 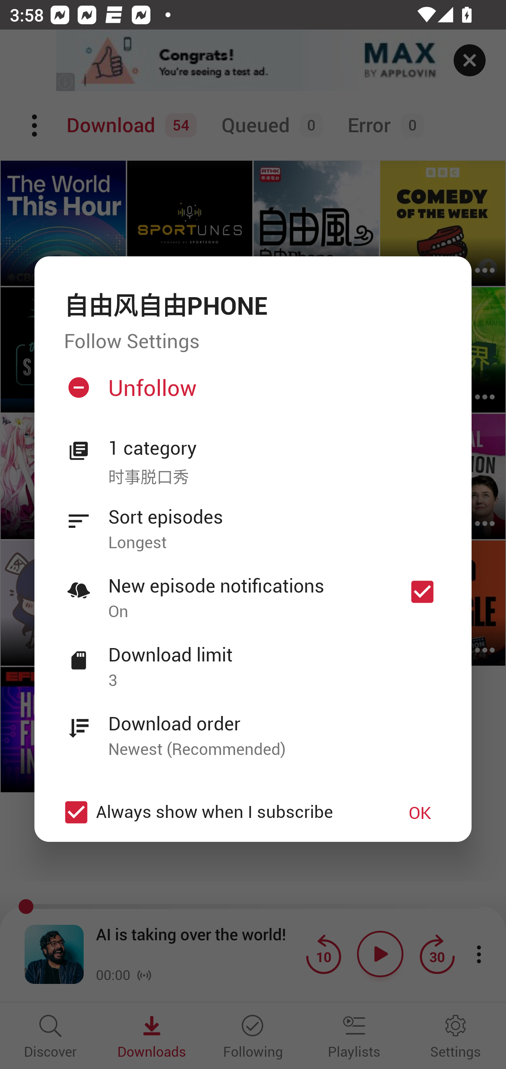 What do you see at coordinates (422, 591) in the screenshot?
I see `New episode notifications` at bounding box center [422, 591].